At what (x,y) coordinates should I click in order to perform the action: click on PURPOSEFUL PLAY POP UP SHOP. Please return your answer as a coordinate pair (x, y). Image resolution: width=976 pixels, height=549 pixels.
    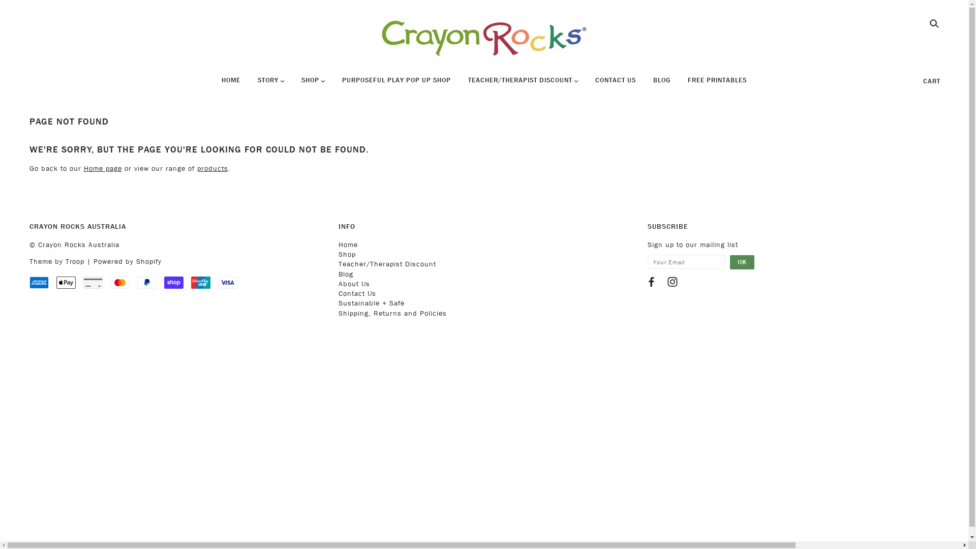
    Looking at the image, I should click on (396, 84).